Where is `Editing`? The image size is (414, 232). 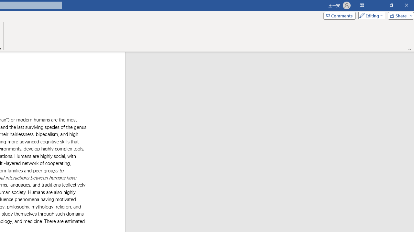 Editing is located at coordinates (370, 15).